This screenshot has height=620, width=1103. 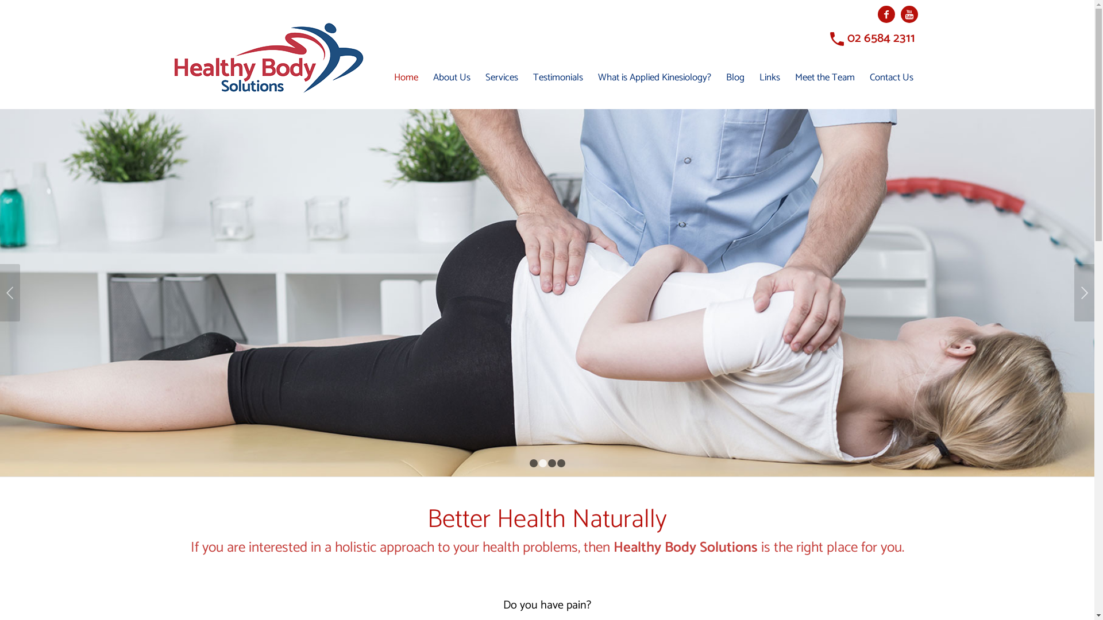 What do you see at coordinates (735, 77) in the screenshot?
I see `Blog` at bounding box center [735, 77].